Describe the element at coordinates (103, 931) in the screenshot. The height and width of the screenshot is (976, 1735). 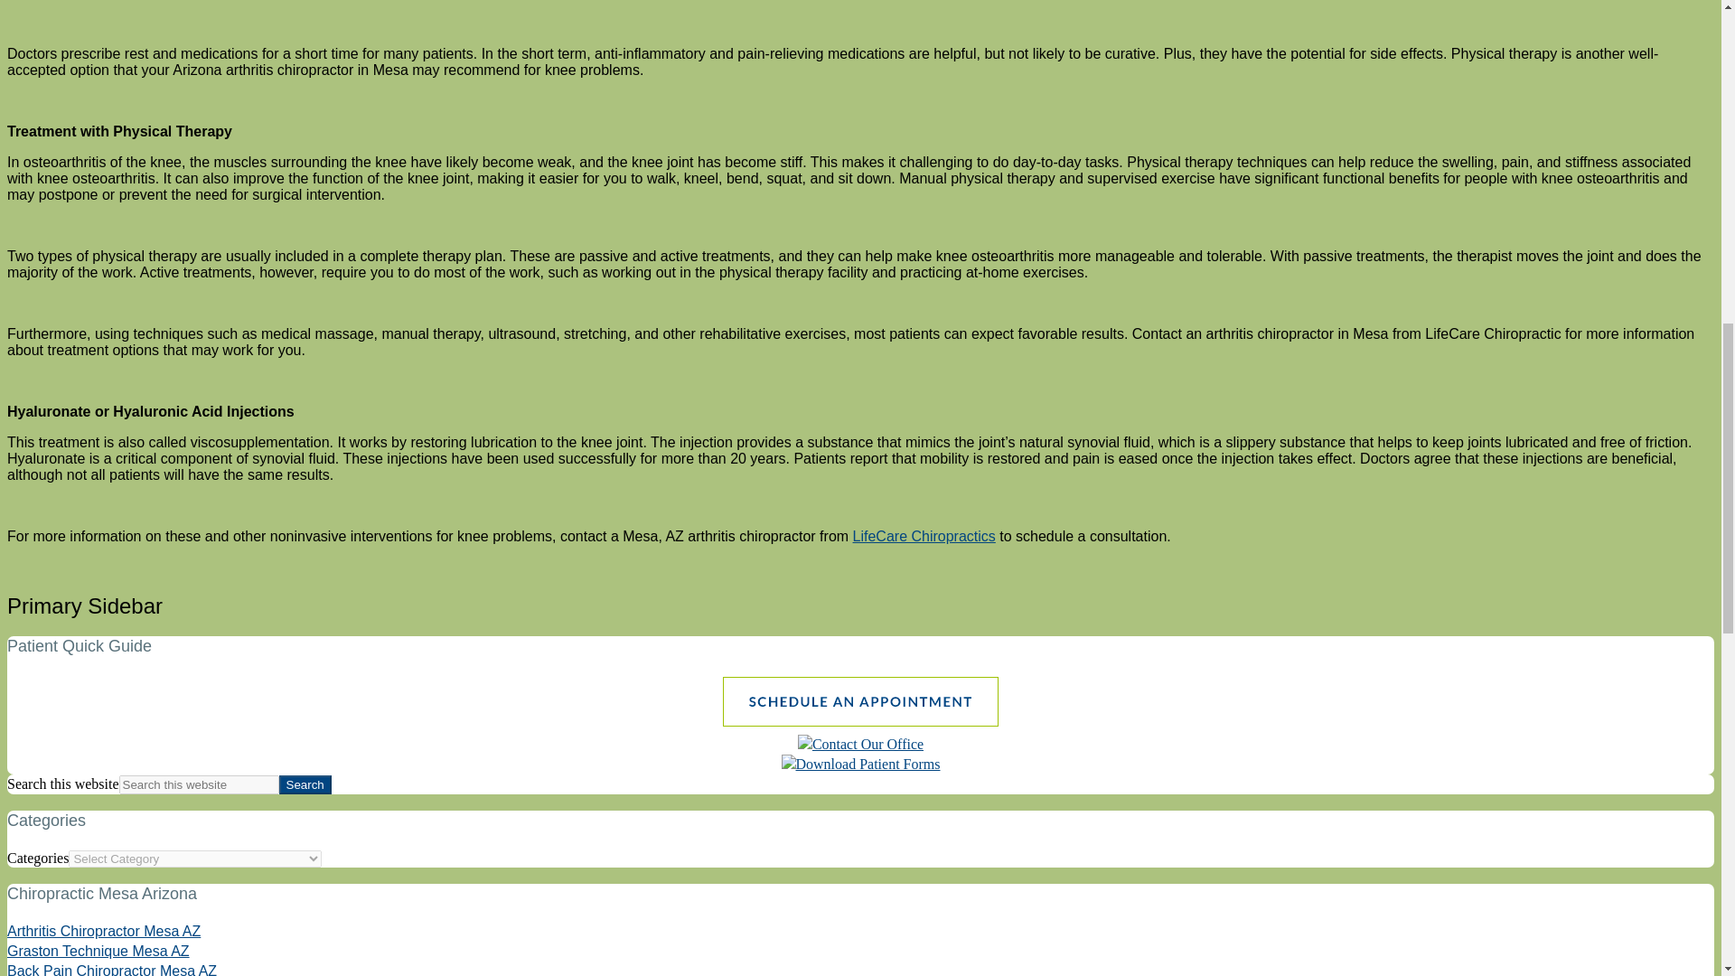
I see `Arthritis Chiropractor Mesa AZ` at that location.